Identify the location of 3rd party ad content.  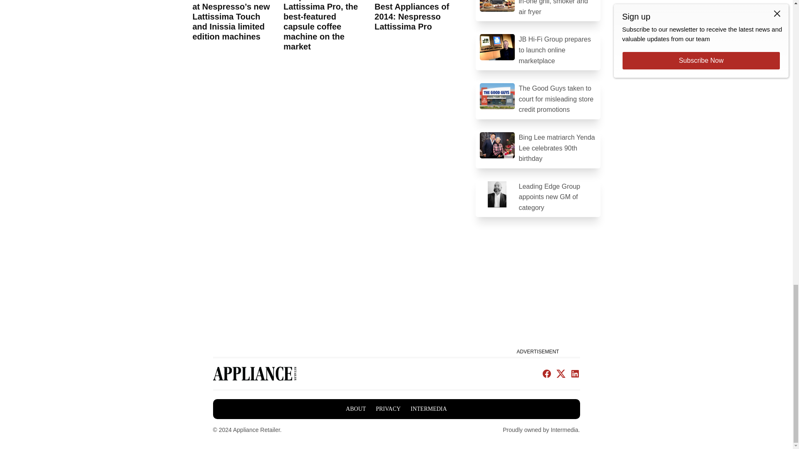
(538, 294).